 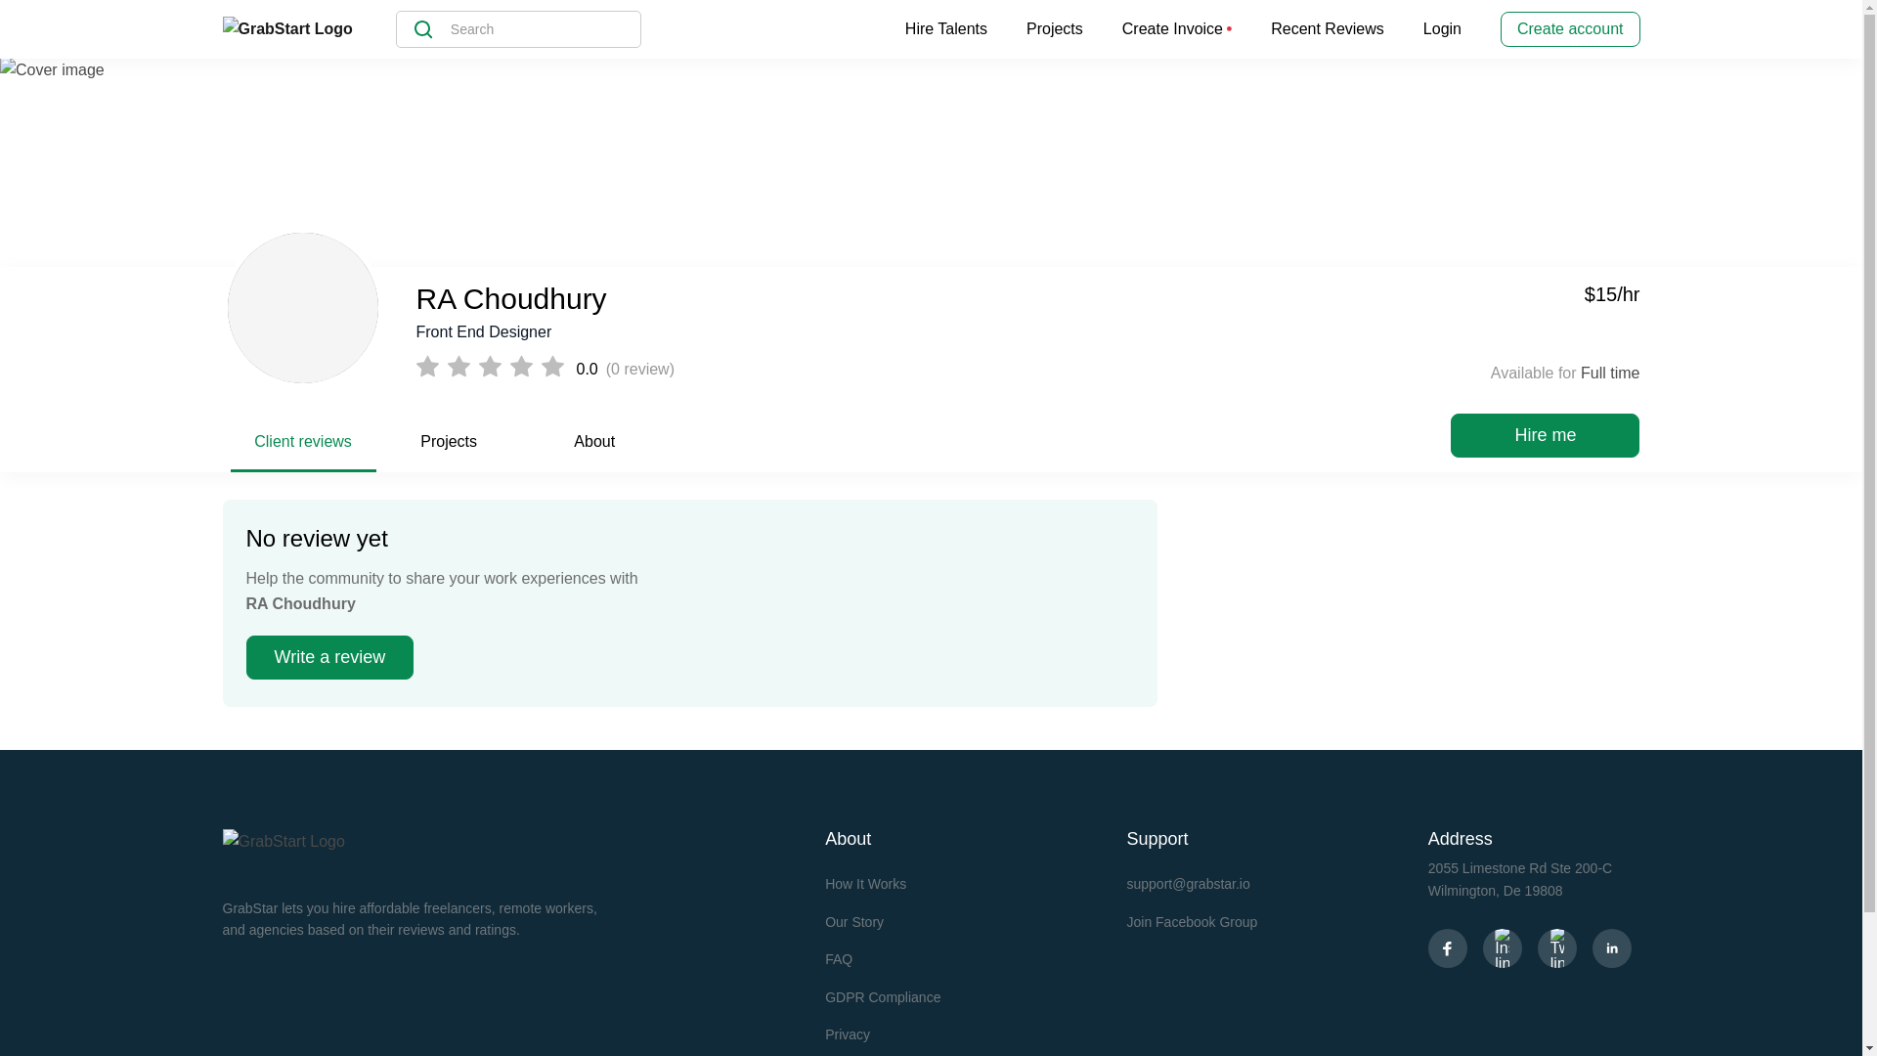 What do you see at coordinates (882, 997) in the screenshot?
I see `GDPR Compliance` at bounding box center [882, 997].